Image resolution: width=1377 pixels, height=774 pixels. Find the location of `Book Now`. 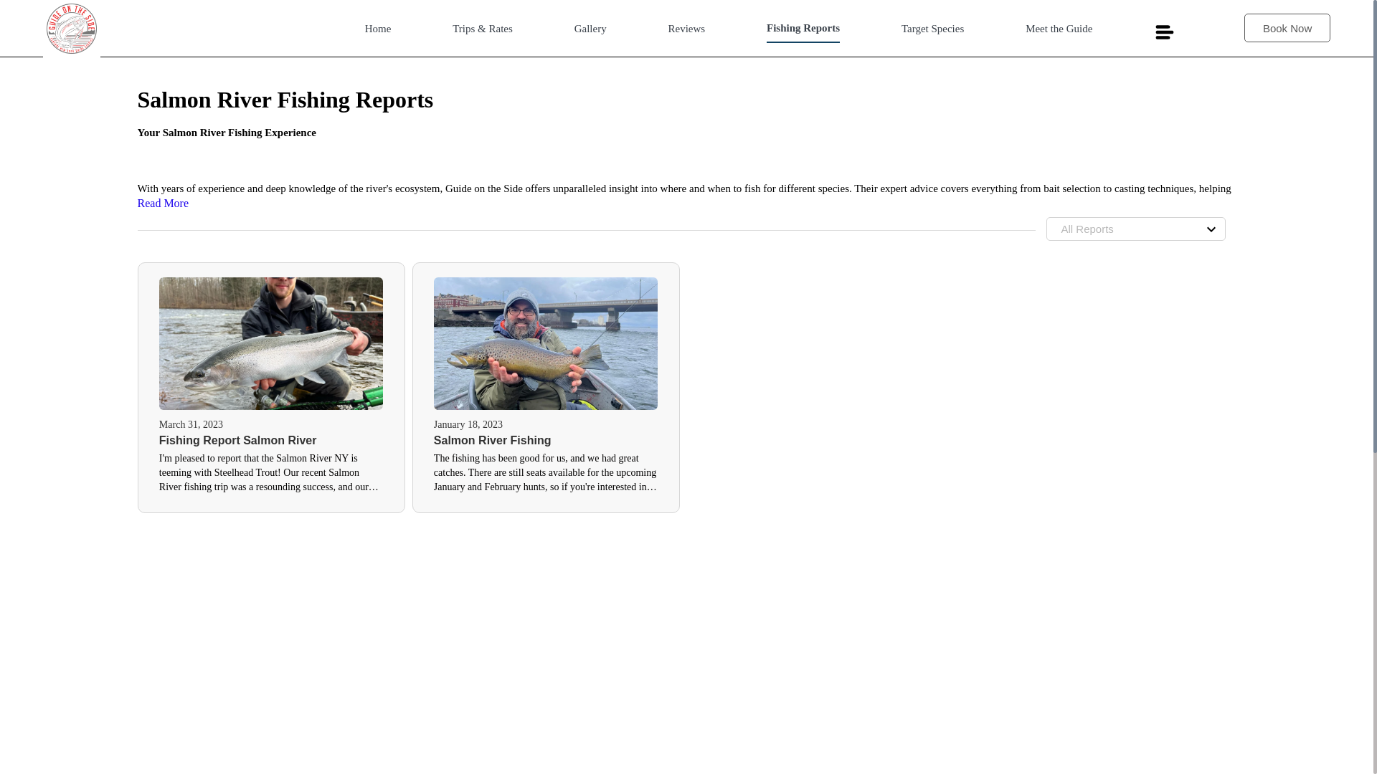

Book Now is located at coordinates (1283, 32).